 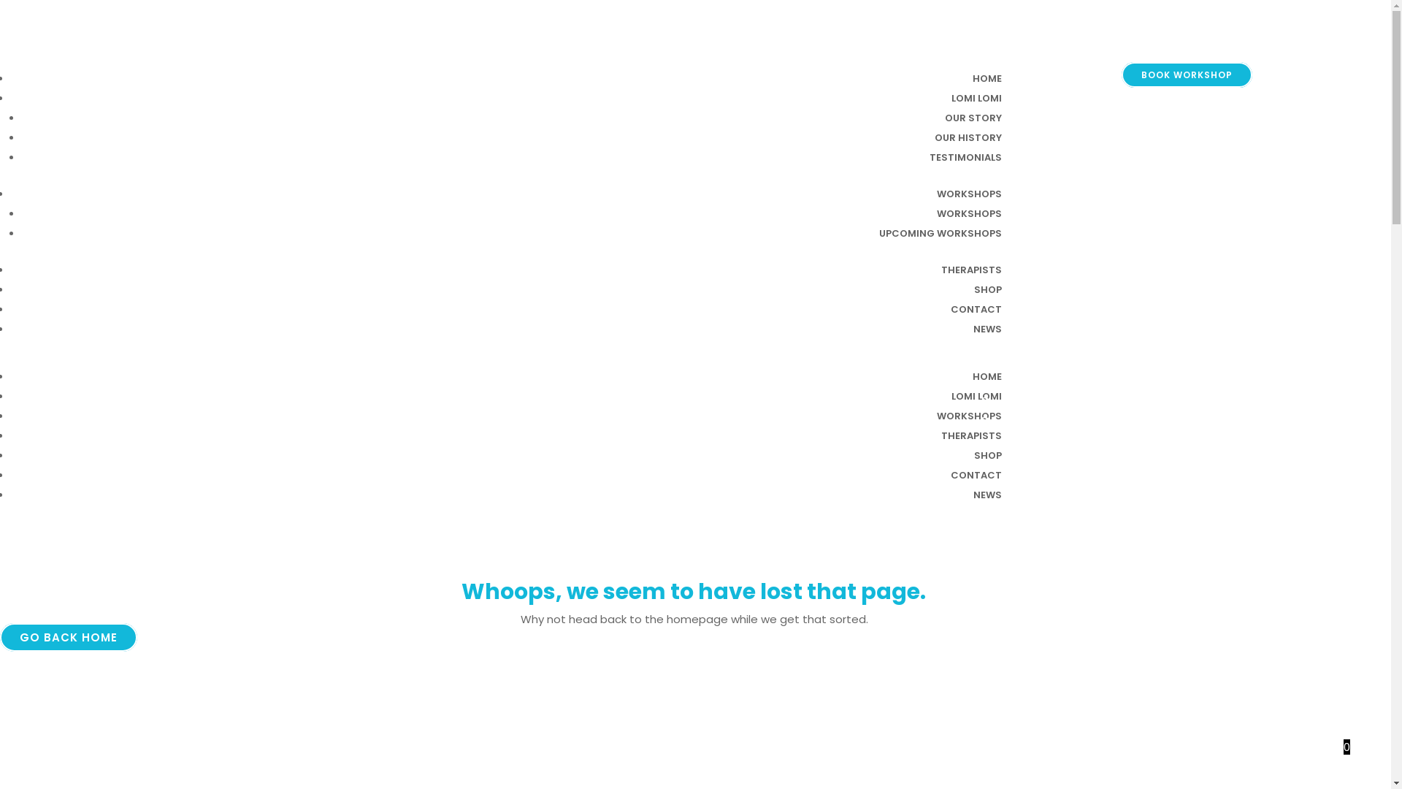 I want to click on CONTACT, so click(x=976, y=475).